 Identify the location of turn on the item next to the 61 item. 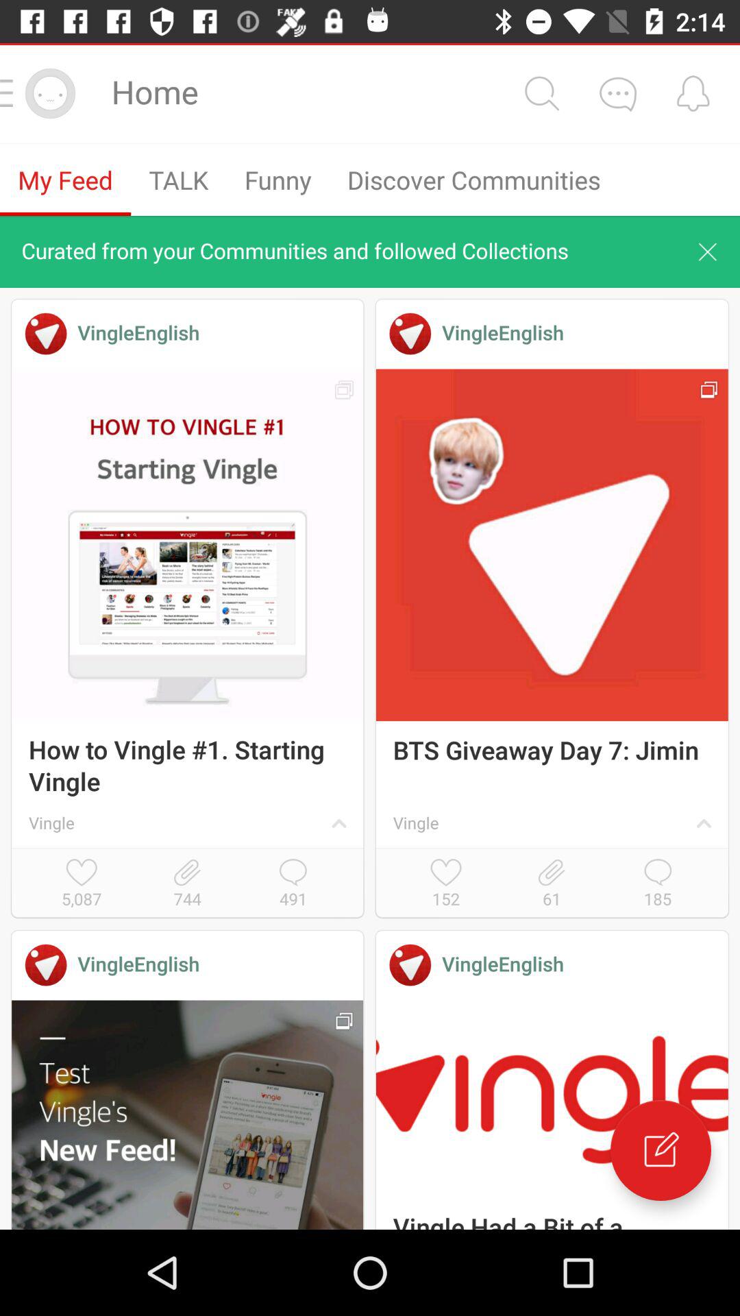
(445, 884).